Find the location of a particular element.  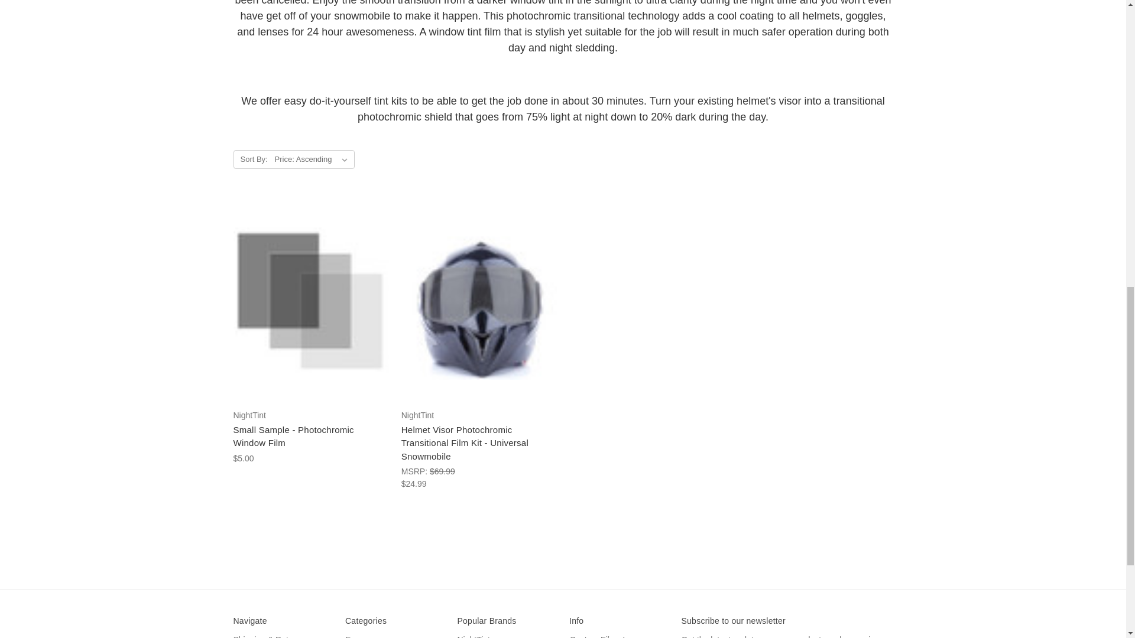

Small Sample - Photochromic Window Film is located at coordinates (293, 437).